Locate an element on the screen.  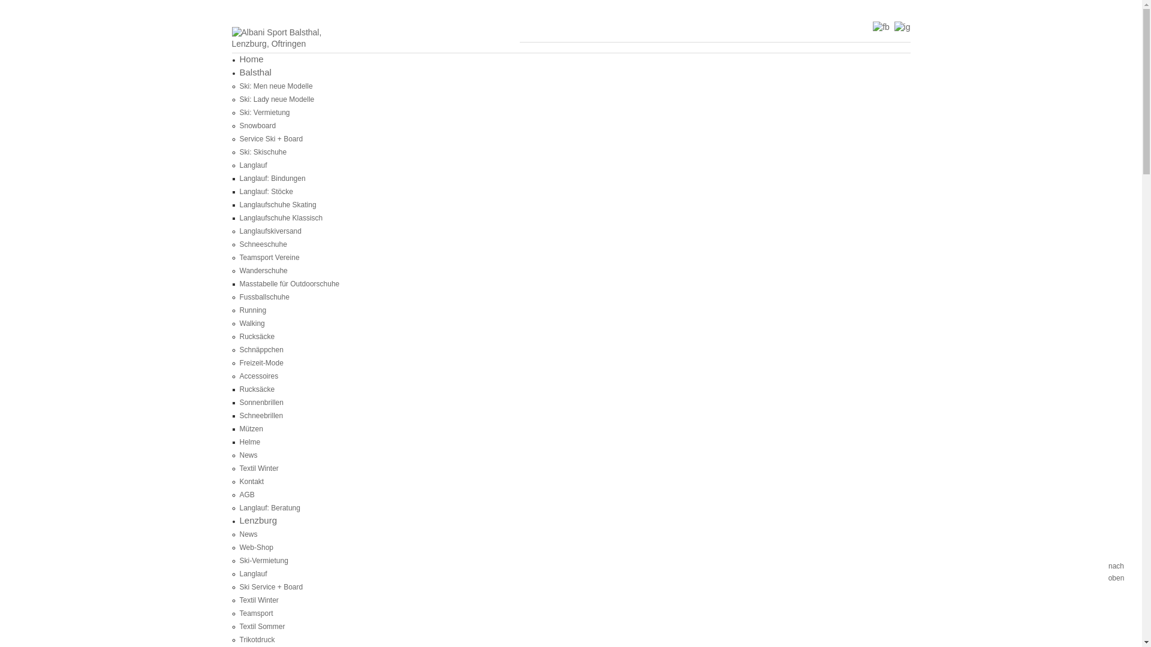
Sonnenbrillen is located at coordinates (261, 403).